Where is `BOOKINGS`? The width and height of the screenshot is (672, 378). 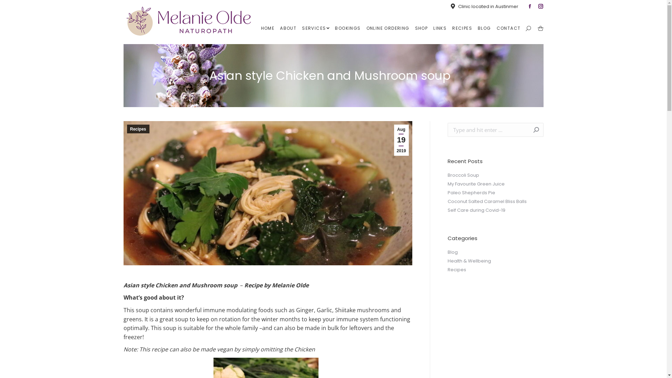 BOOKINGS is located at coordinates (348, 28).